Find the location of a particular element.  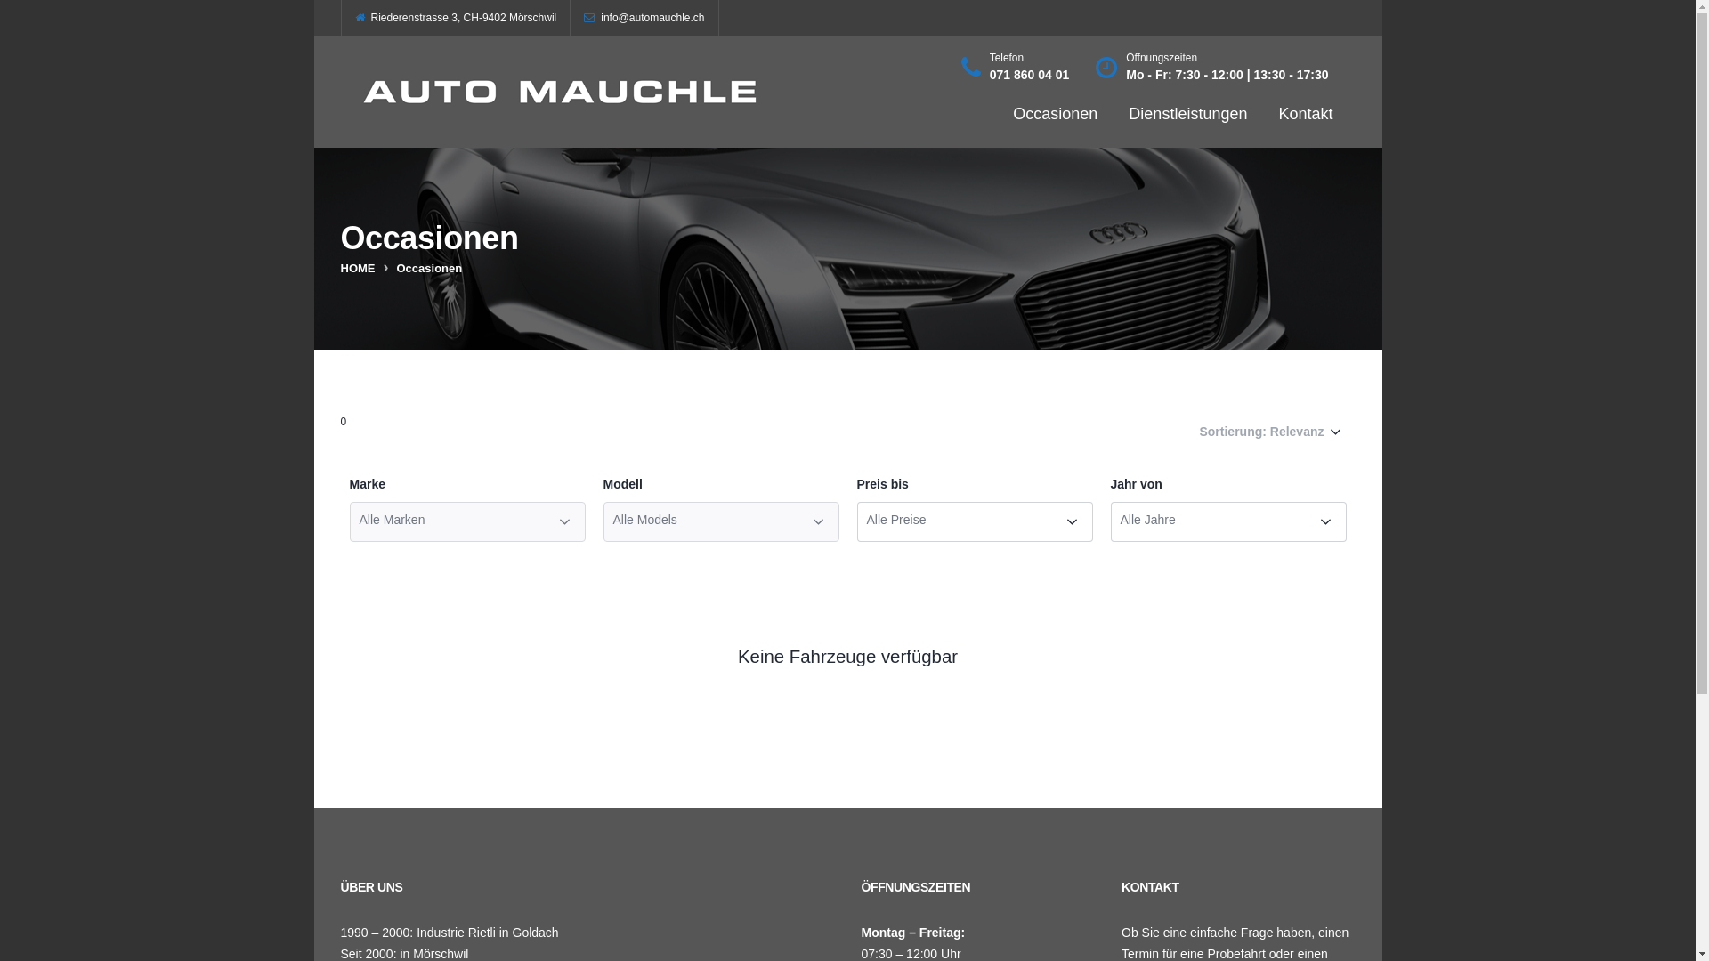

Auto Mauchle is located at coordinates (563, 92).